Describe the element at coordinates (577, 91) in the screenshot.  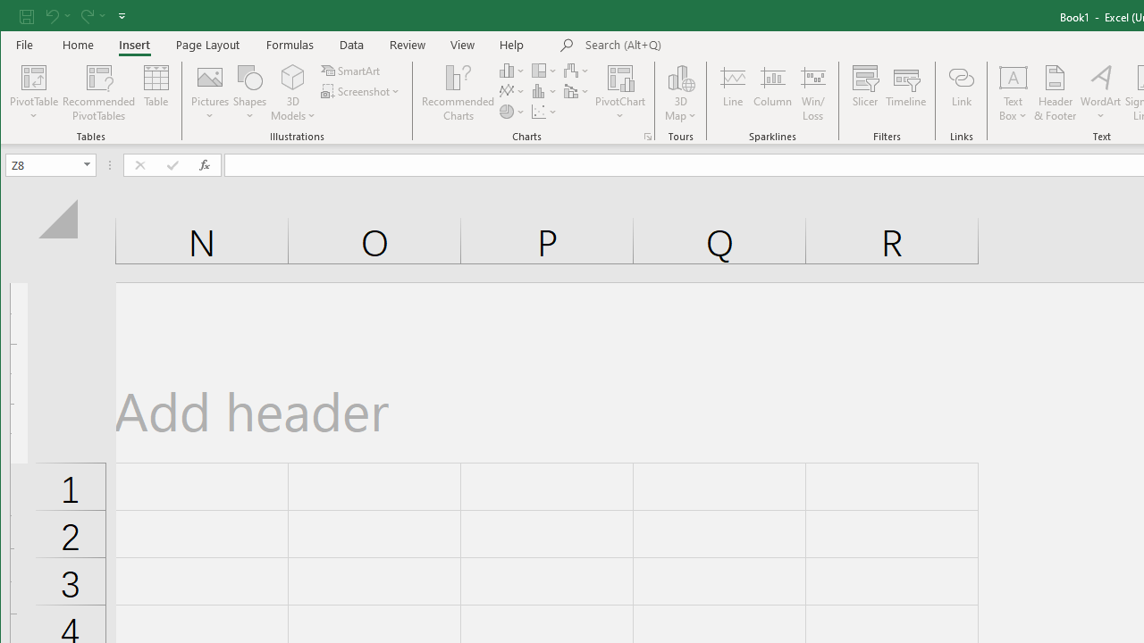
I see `Insert Combo Chart` at that location.